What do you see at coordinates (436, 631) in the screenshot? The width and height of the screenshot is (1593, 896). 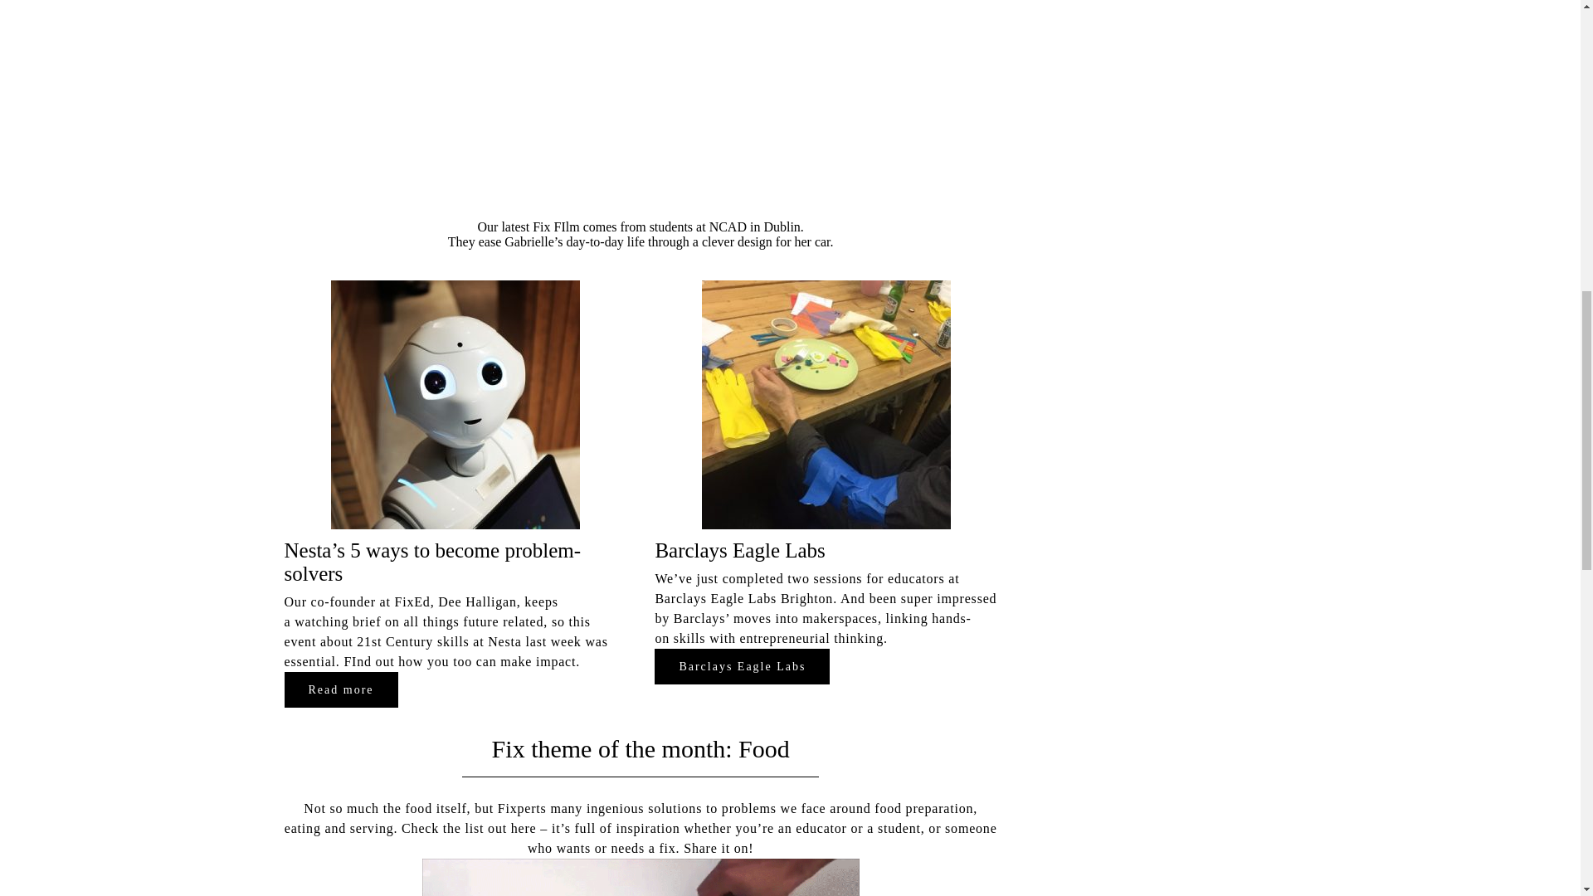 I see `this event ` at bounding box center [436, 631].